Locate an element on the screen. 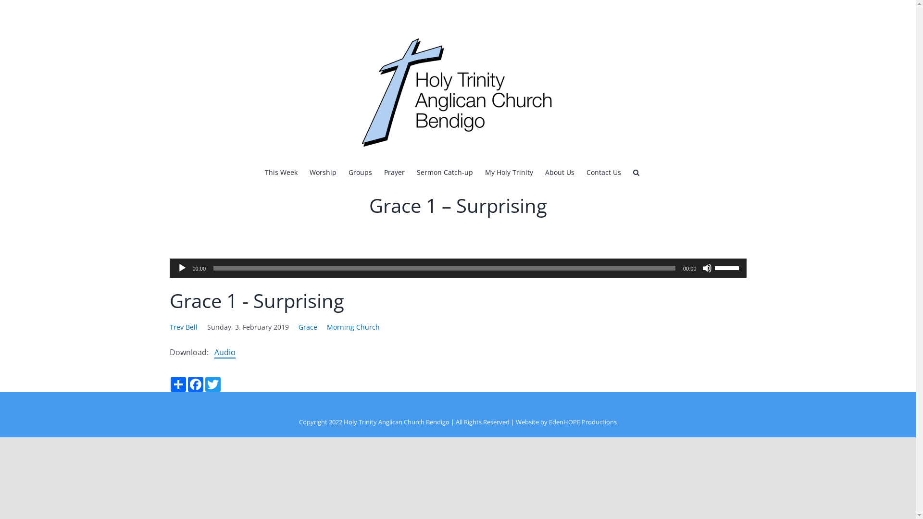 This screenshot has width=923, height=519. Morning Church is located at coordinates (353, 327).